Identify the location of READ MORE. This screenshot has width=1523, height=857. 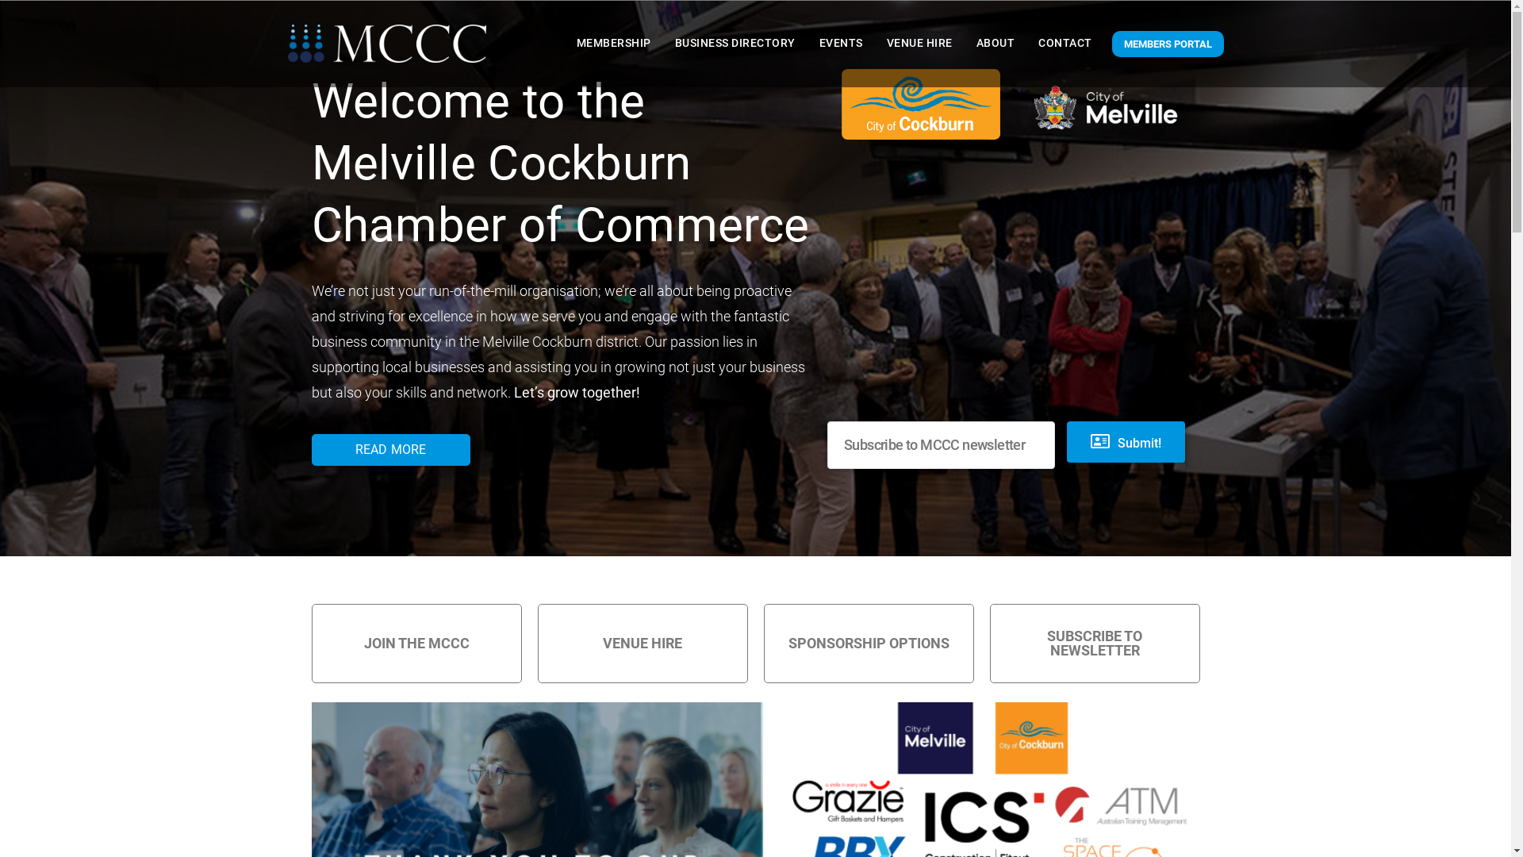
(390, 450).